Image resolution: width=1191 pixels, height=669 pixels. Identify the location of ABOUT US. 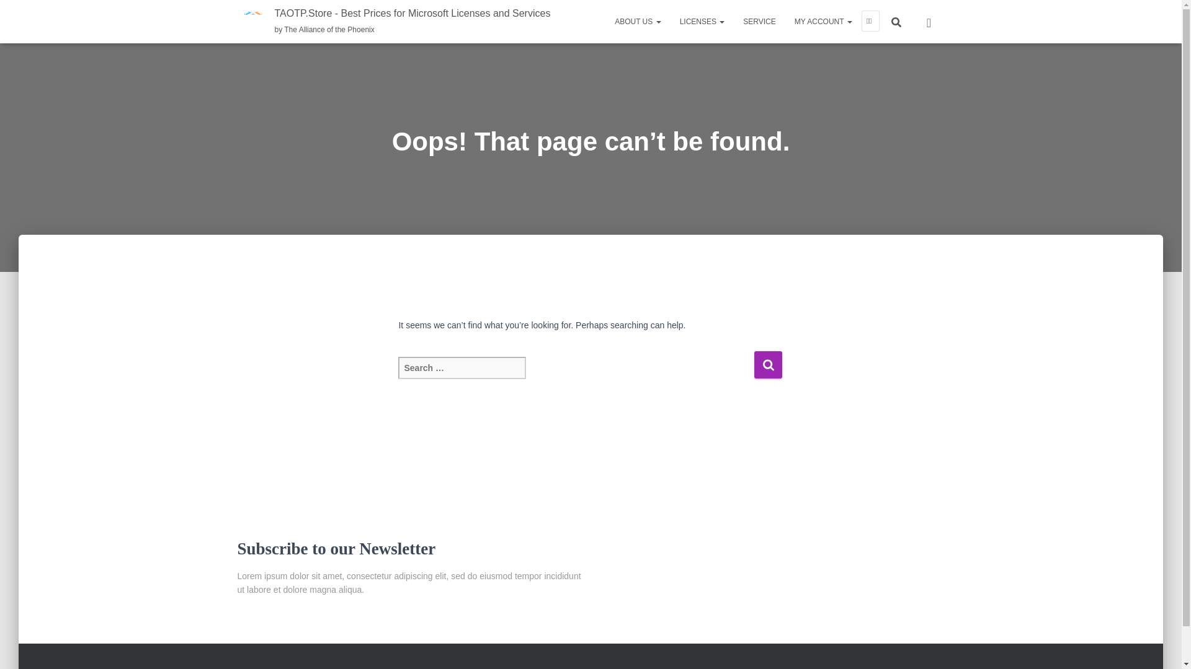
(637, 21).